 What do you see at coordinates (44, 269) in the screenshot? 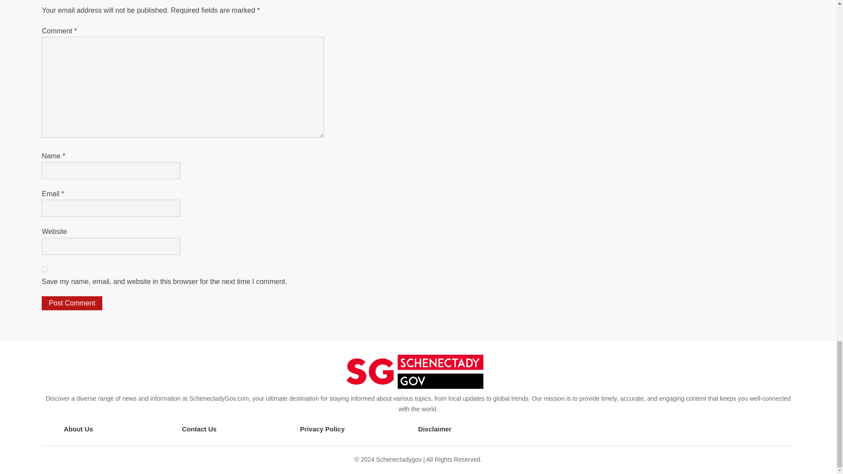
I see `yes` at bounding box center [44, 269].